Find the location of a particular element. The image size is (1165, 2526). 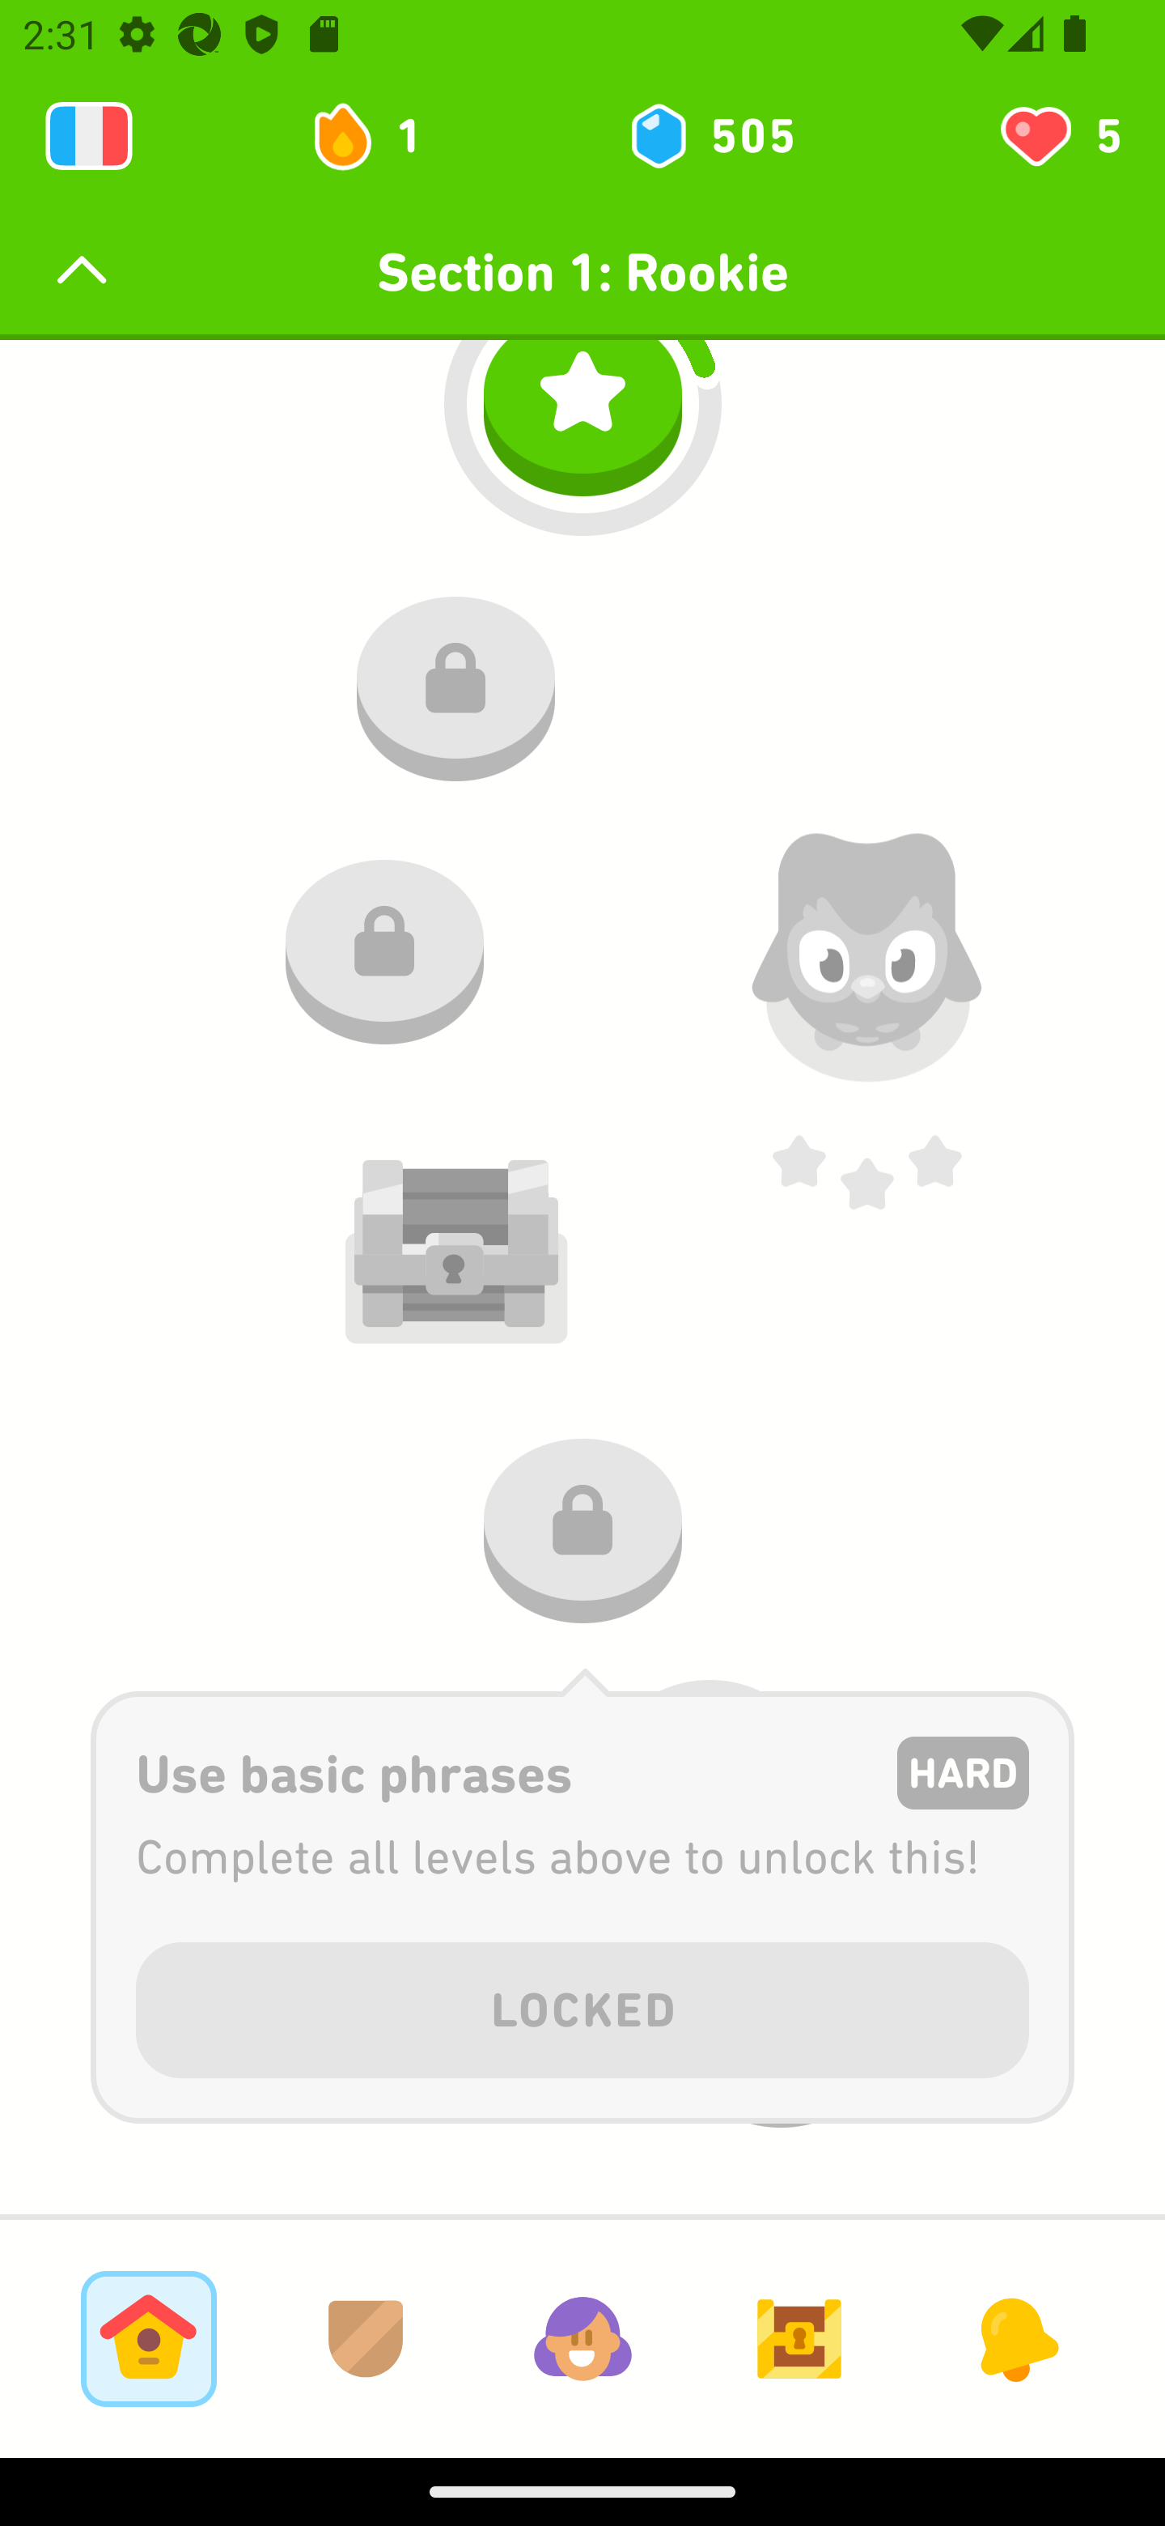

Profile Tab is located at coordinates (582, 2338).